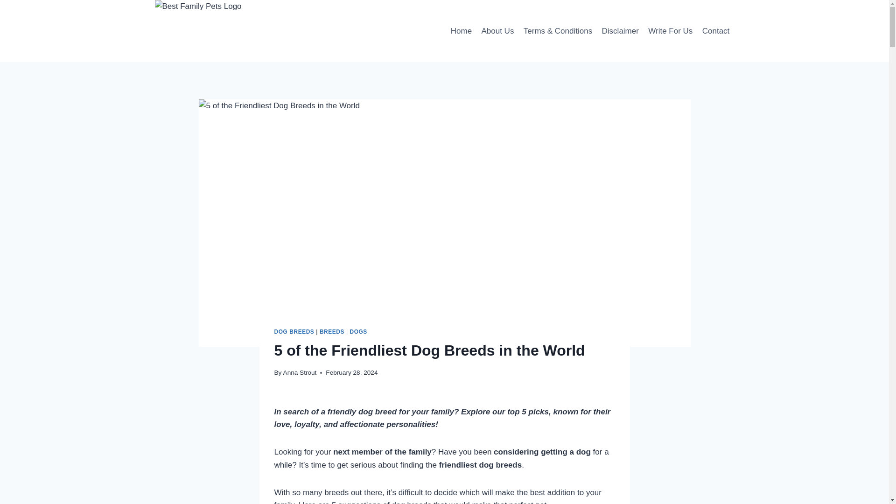 The width and height of the screenshot is (896, 504). What do you see at coordinates (332, 332) in the screenshot?
I see `BREEDS` at bounding box center [332, 332].